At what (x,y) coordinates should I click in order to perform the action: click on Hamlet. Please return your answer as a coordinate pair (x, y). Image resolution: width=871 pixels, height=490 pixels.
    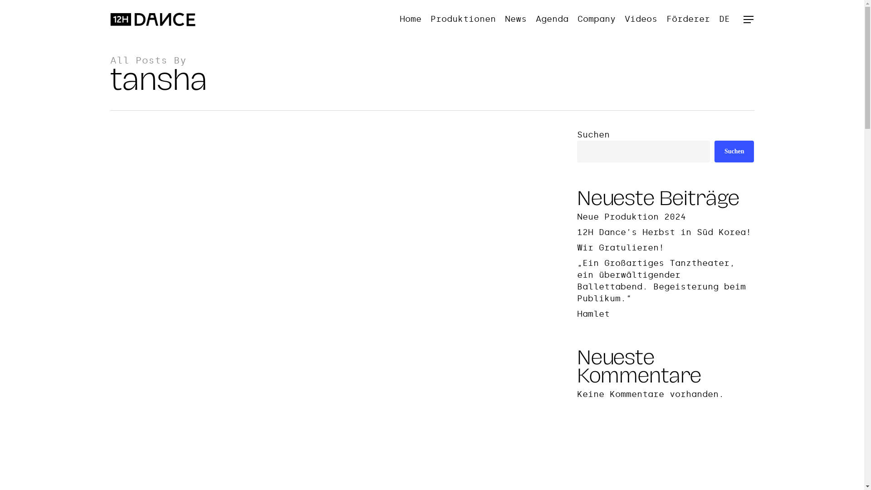
    Looking at the image, I should click on (666, 314).